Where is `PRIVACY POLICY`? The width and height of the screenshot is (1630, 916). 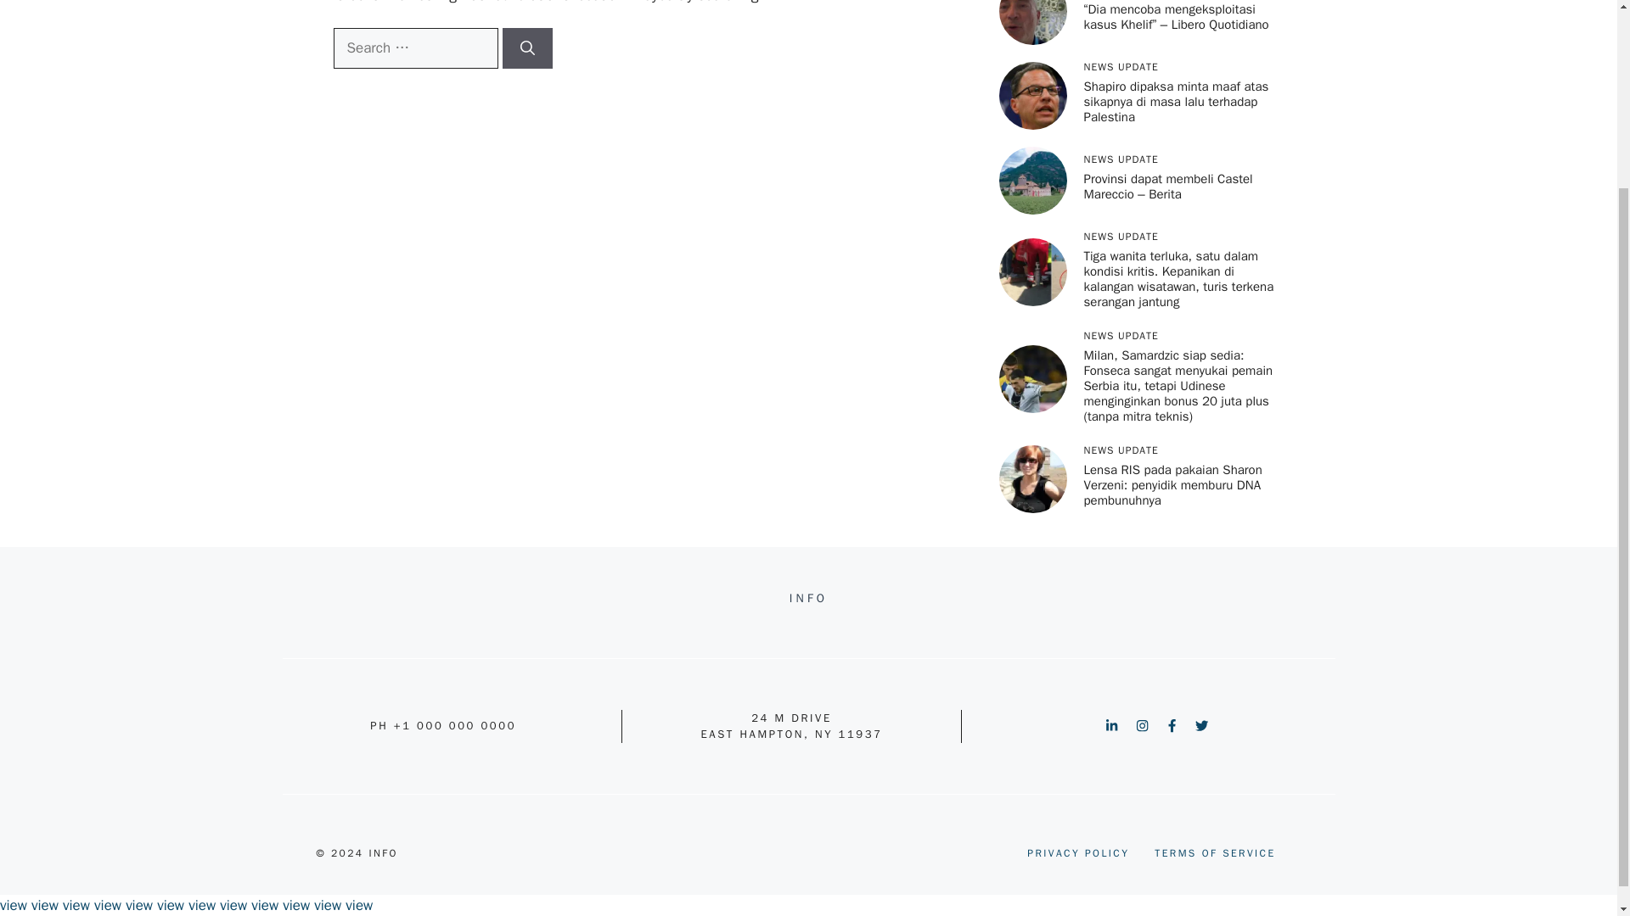 PRIVACY POLICY is located at coordinates (1078, 853).